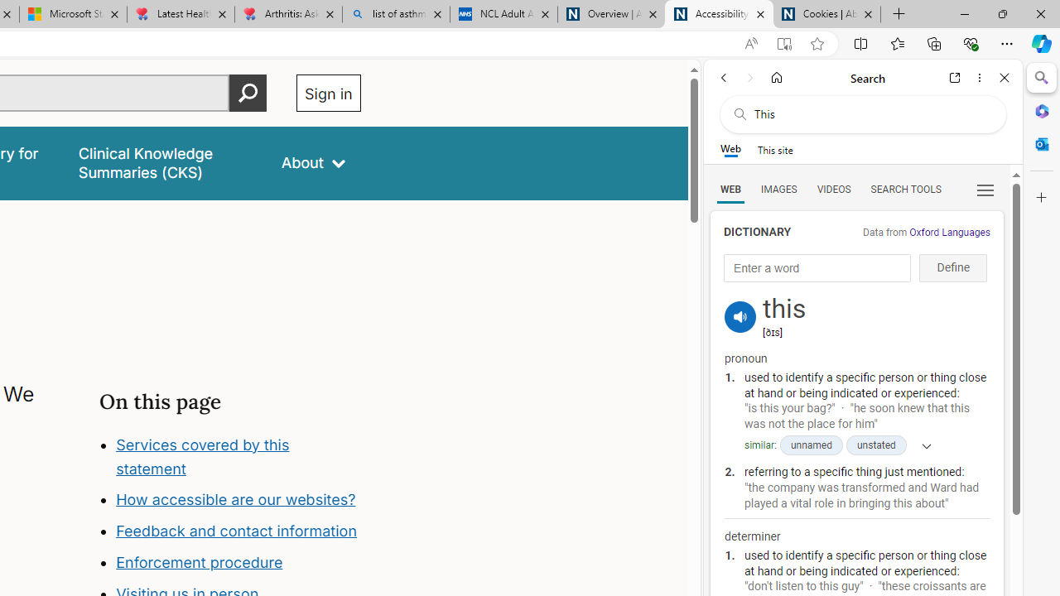 This screenshot has height=596, width=1060. Describe the element at coordinates (238, 563) in the screenshot. I see `Enforcement procedure` at that location.